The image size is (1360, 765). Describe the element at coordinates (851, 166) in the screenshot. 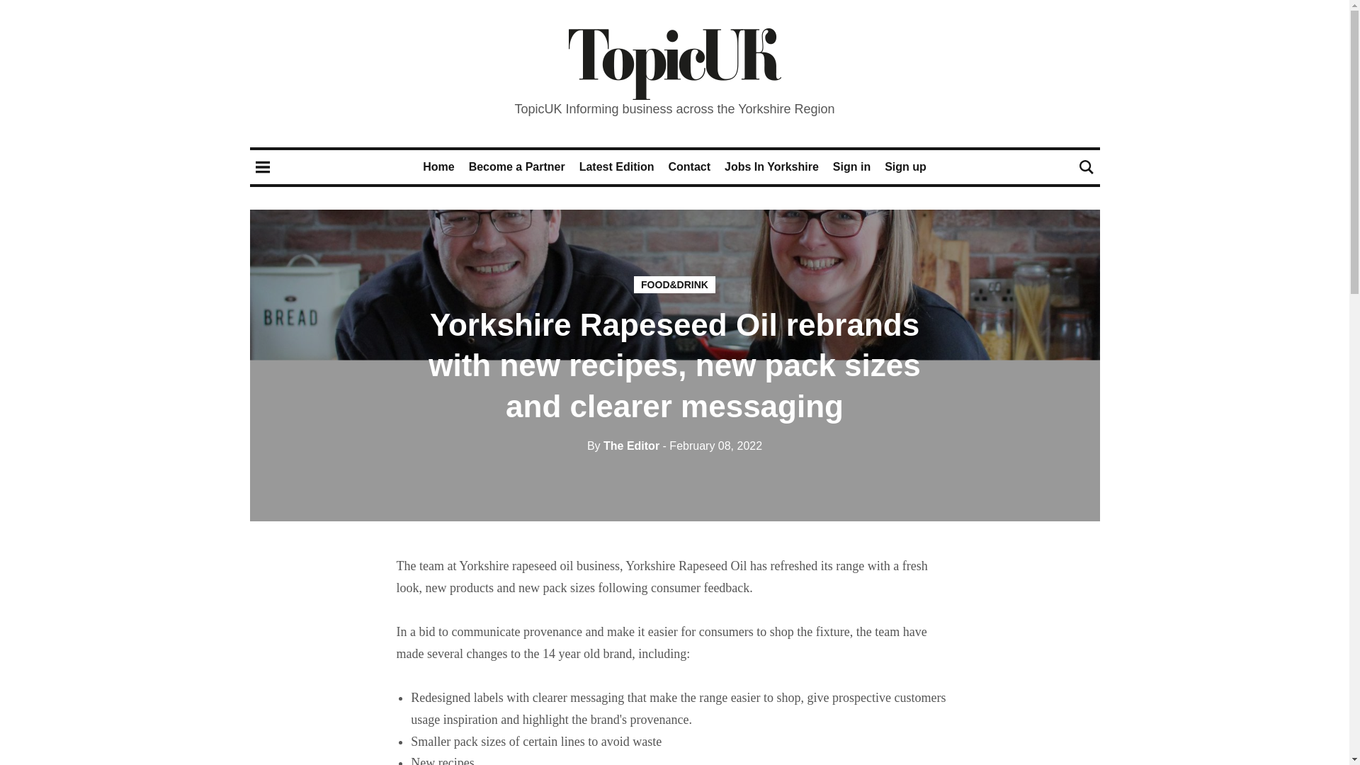

I see `Sign in` at that location.